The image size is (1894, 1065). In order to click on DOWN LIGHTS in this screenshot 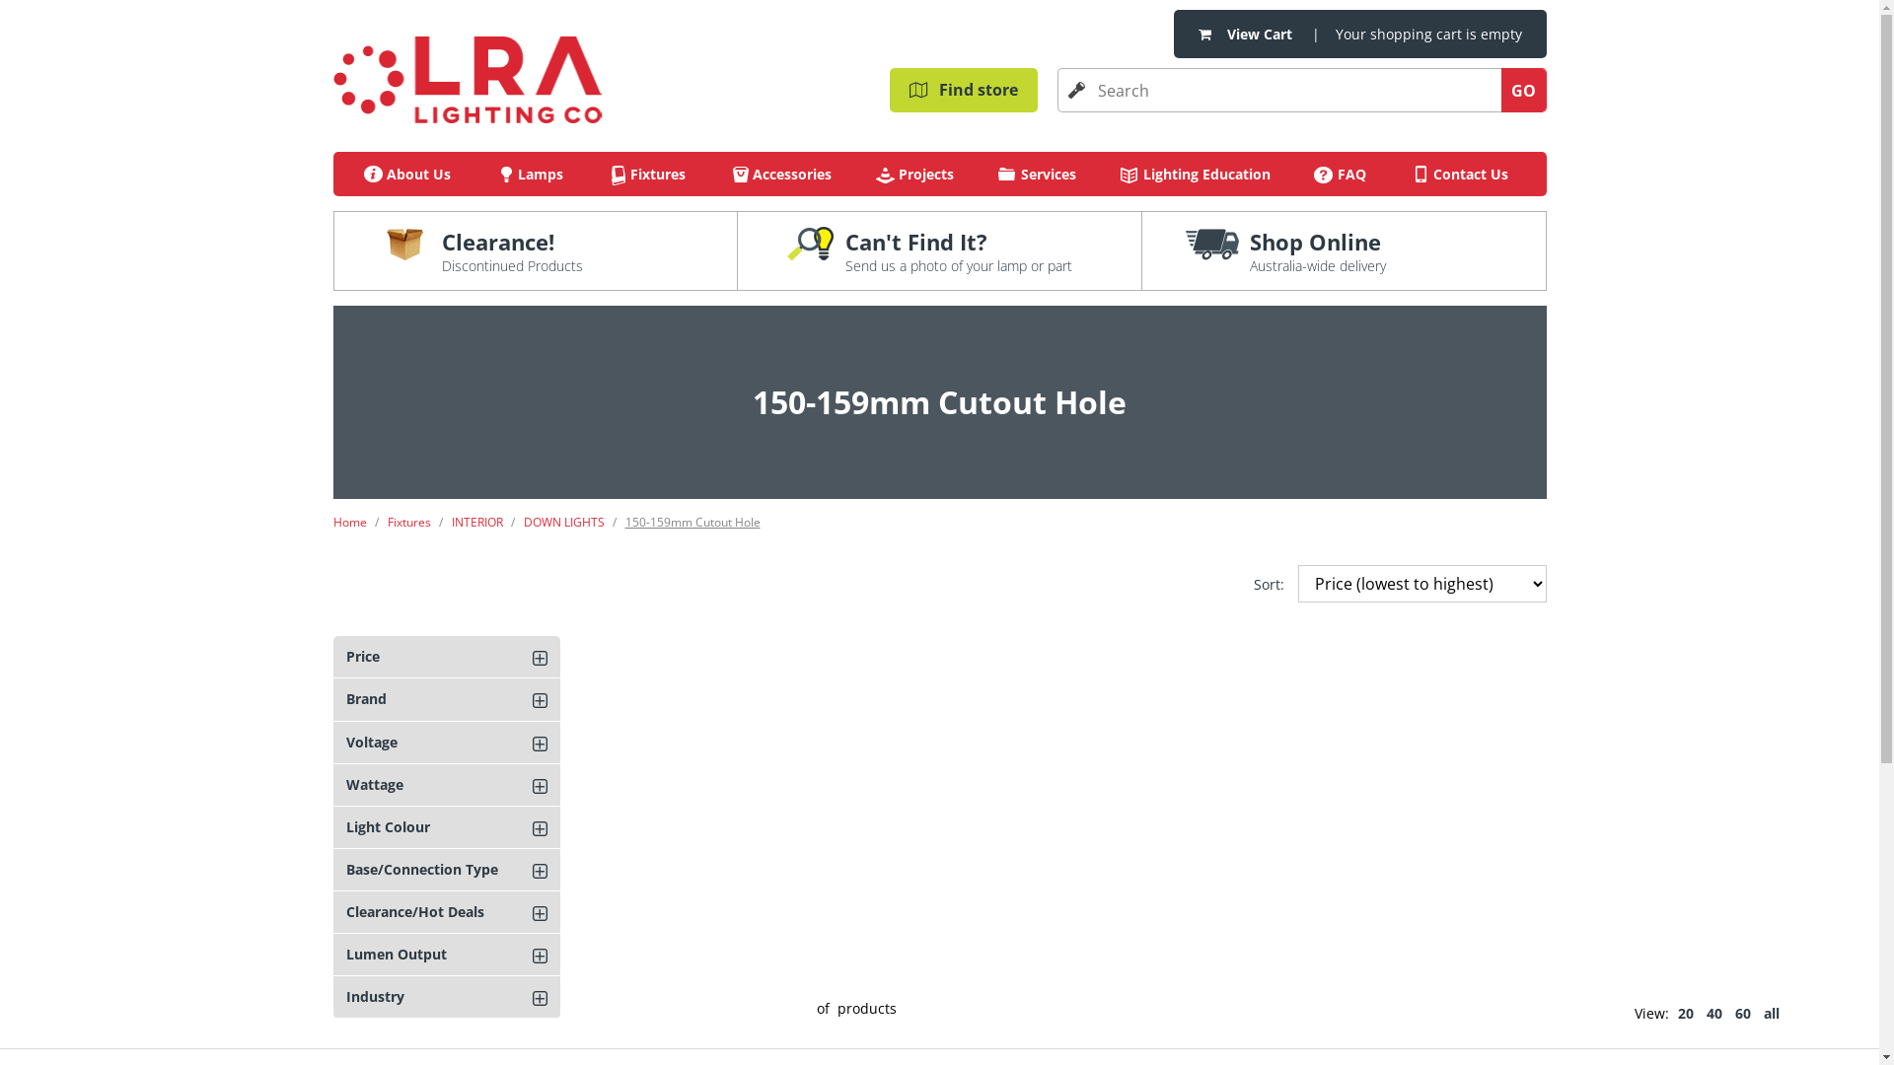, I will do `click(572, 523)`.